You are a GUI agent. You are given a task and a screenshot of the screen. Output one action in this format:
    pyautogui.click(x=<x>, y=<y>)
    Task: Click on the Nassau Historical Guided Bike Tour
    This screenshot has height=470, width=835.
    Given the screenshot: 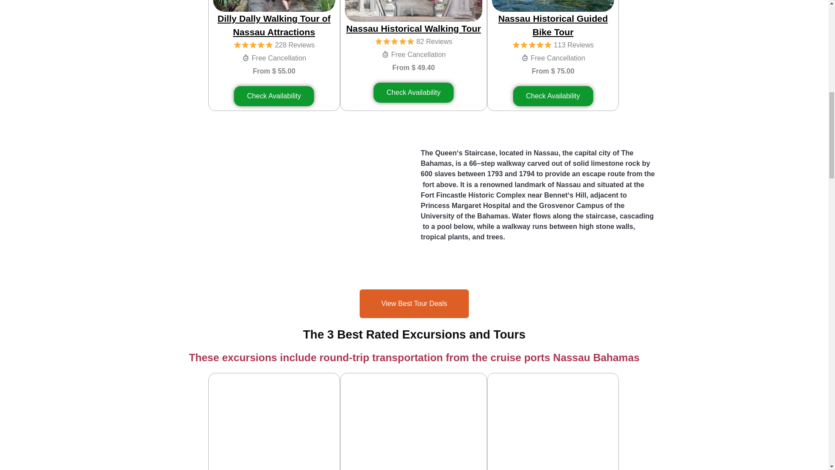 What is the action you would take?
    pyautogui.click(x=553, y=25)
    